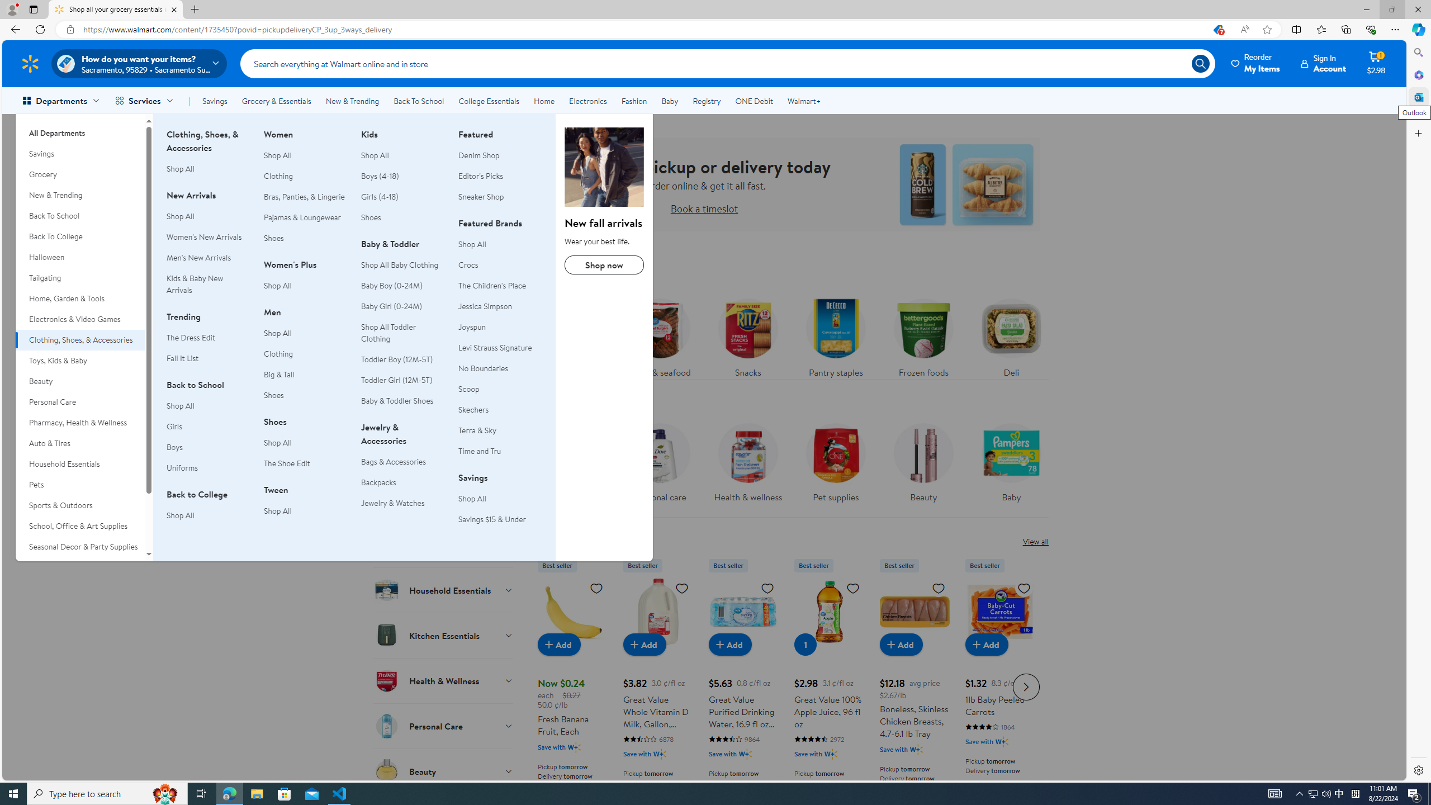 The image size is (1431, 805). What do you see at coordinates (500, 306) in the screenshot?
I see `Jessica Simpson` at bounding box center [500, 306].